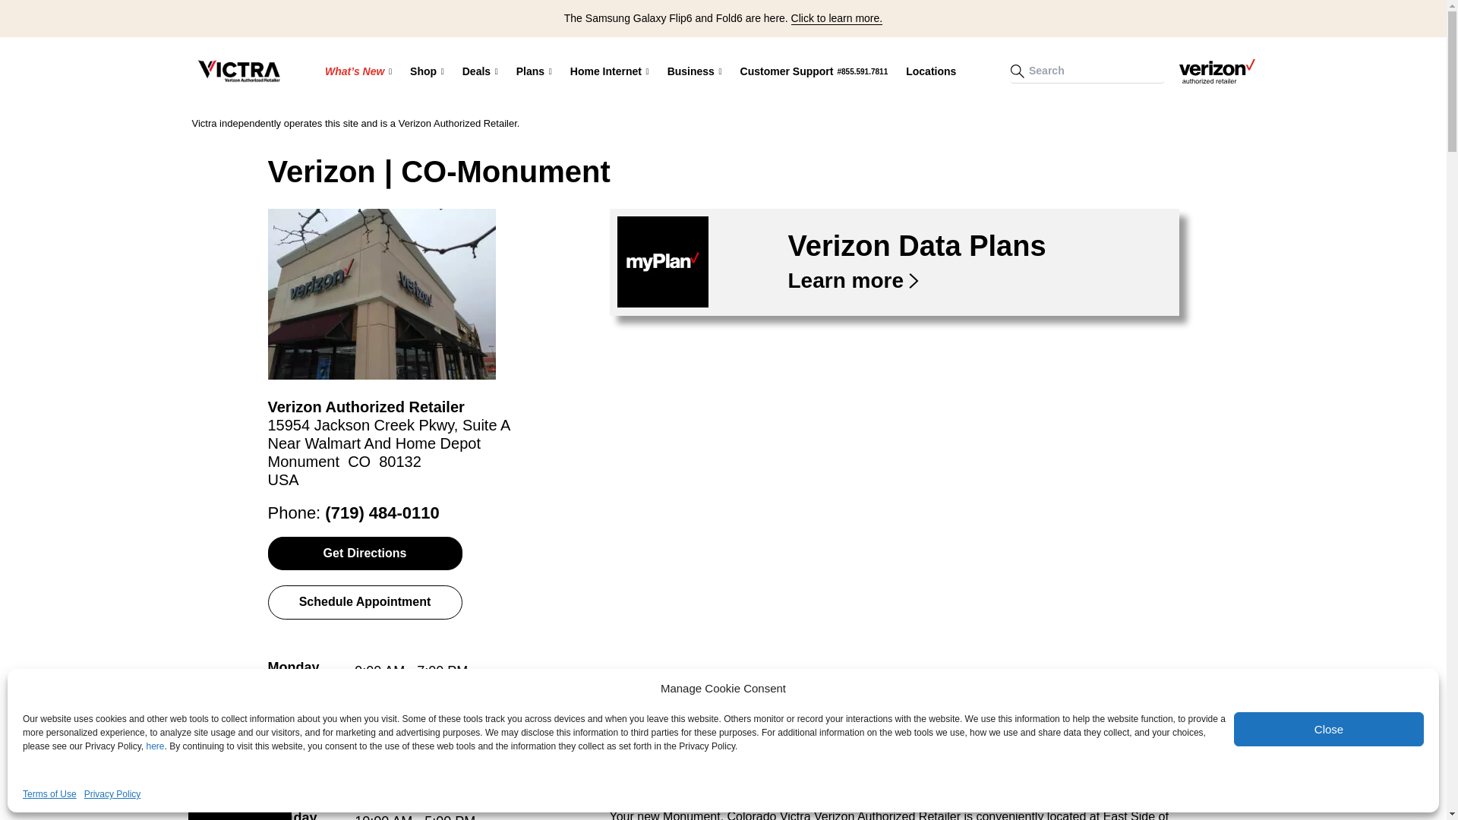 The image size is (1458, 820). What do you see at coordinates (511, 121) in the screenshot?
I see `All Devices` at bounding box center [511, 121].